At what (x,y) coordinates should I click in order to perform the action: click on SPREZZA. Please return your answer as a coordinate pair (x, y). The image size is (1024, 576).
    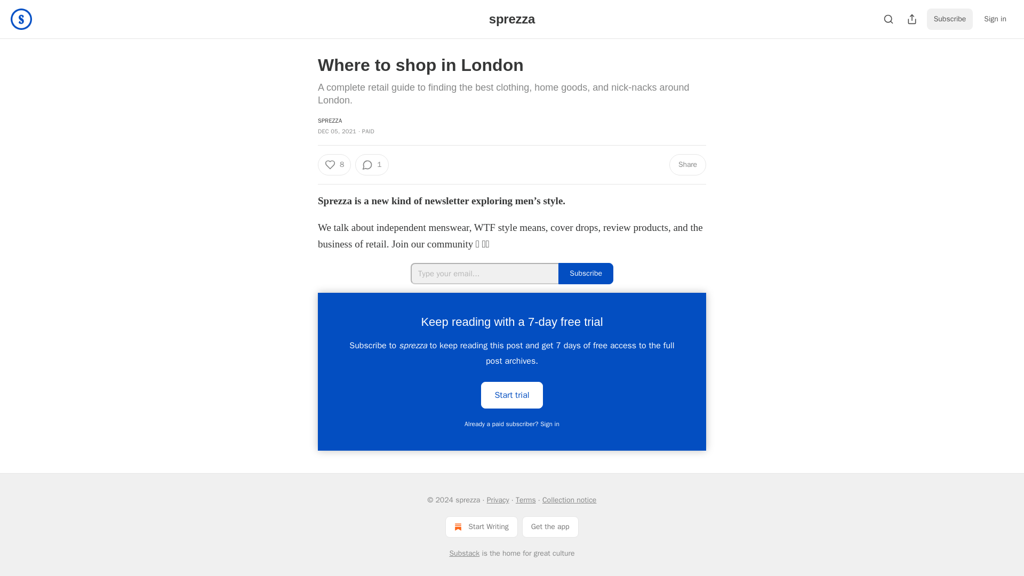
    Looking at the image, I should click on (330, 121).